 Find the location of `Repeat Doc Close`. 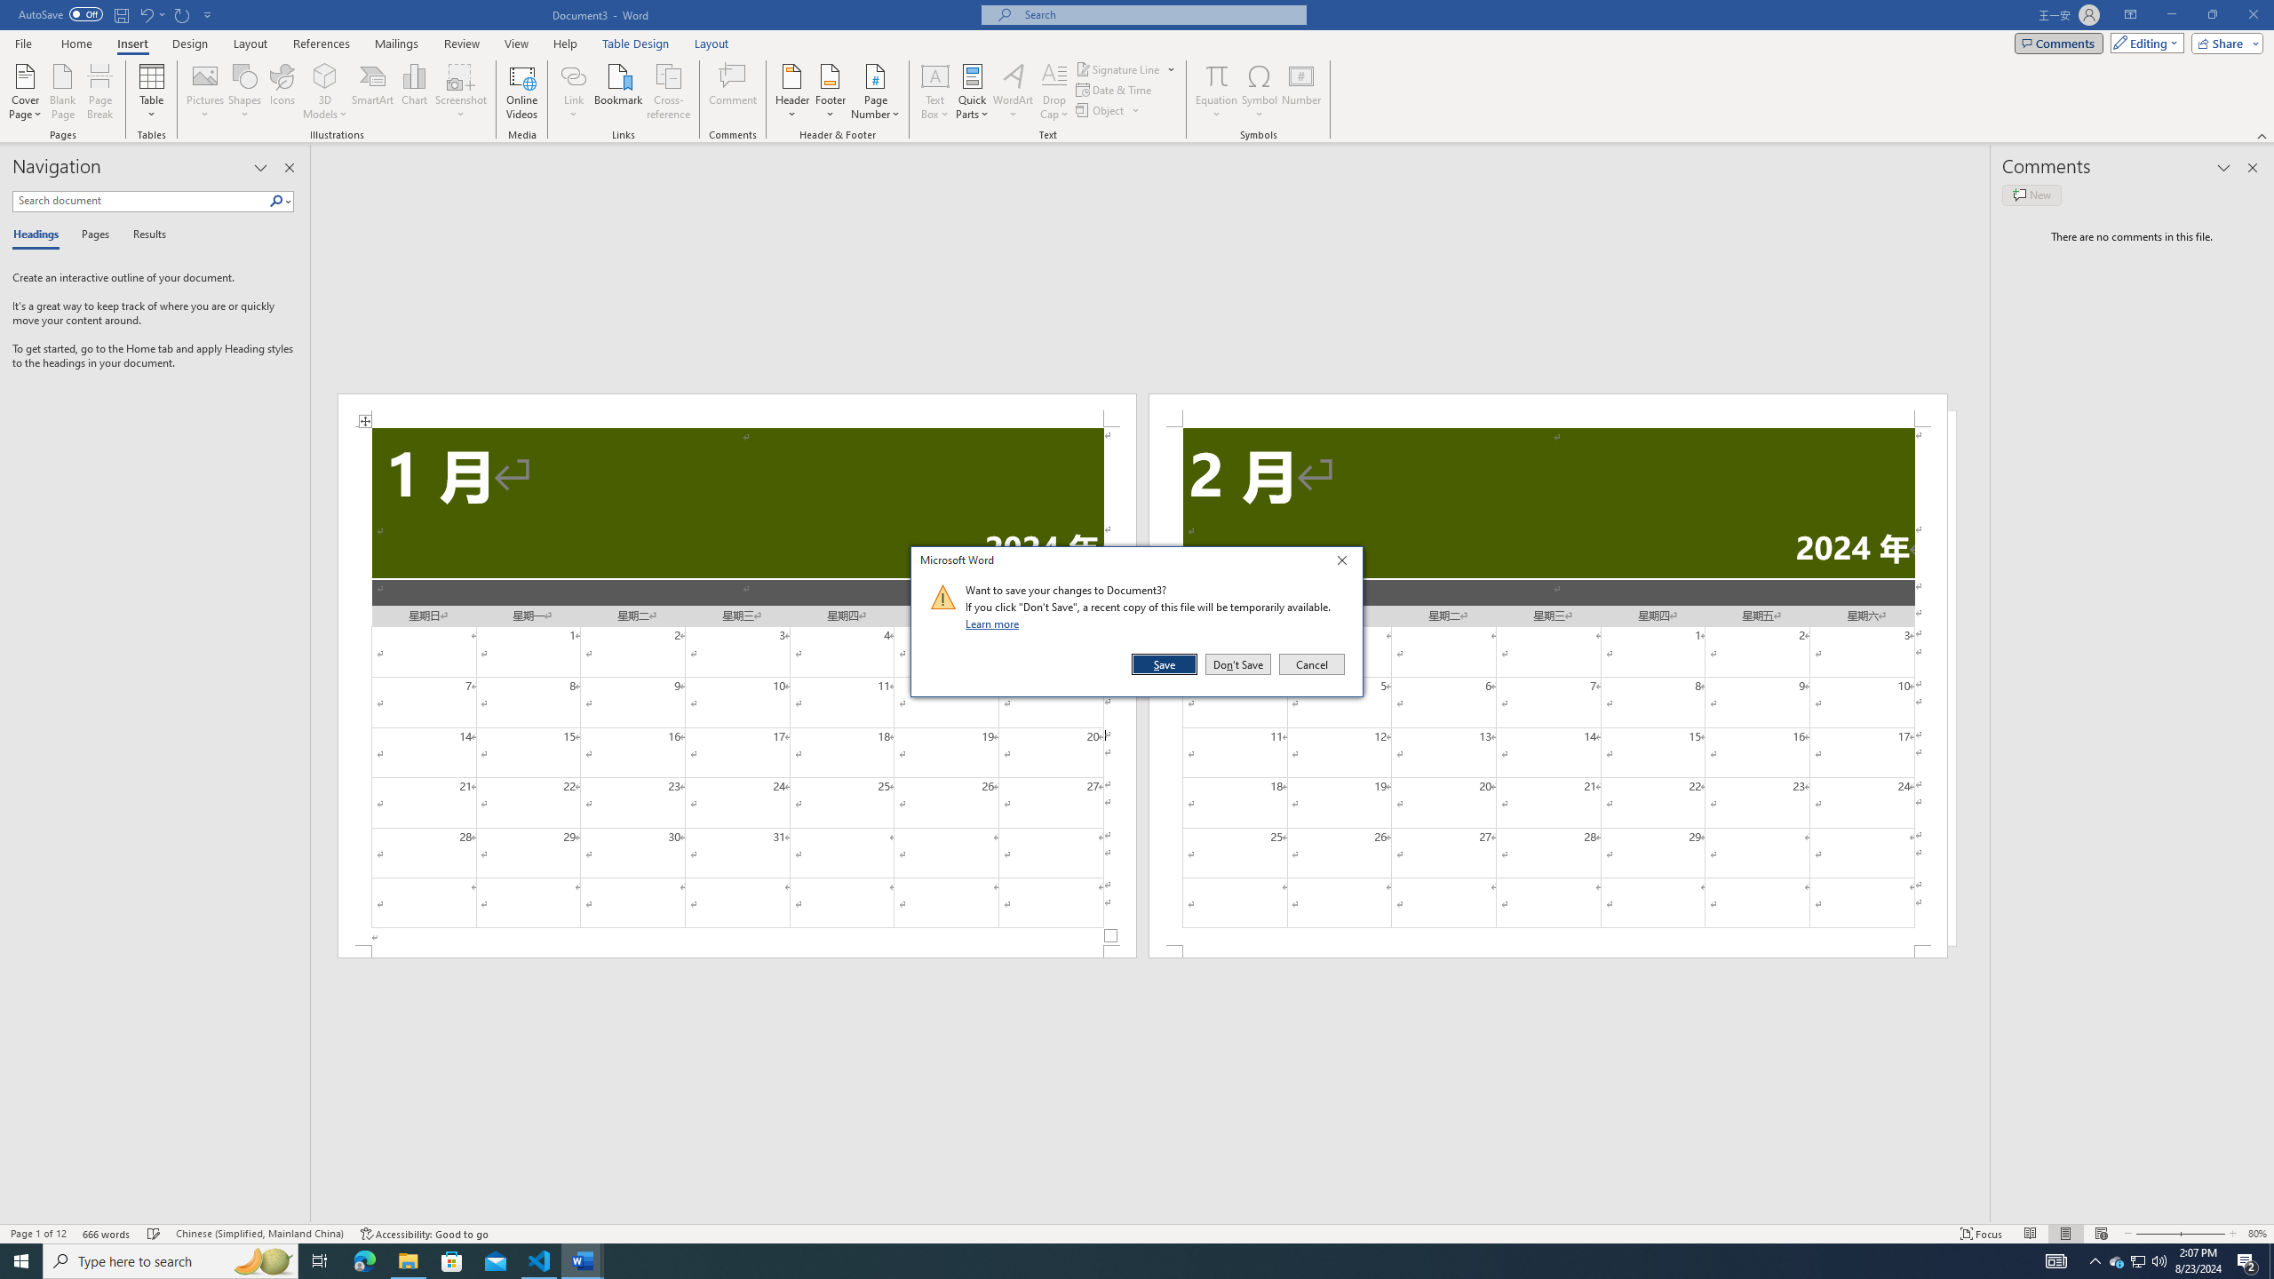

Repeat Doc Close is located at coordinates (183, 14).